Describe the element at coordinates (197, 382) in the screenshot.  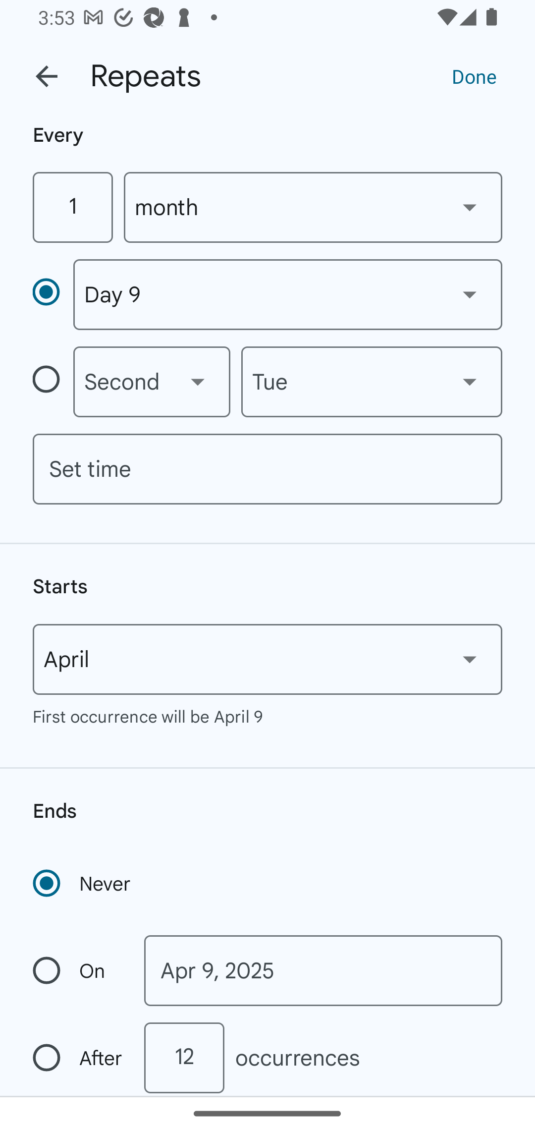
I see `Show dropdown menu` at that location.